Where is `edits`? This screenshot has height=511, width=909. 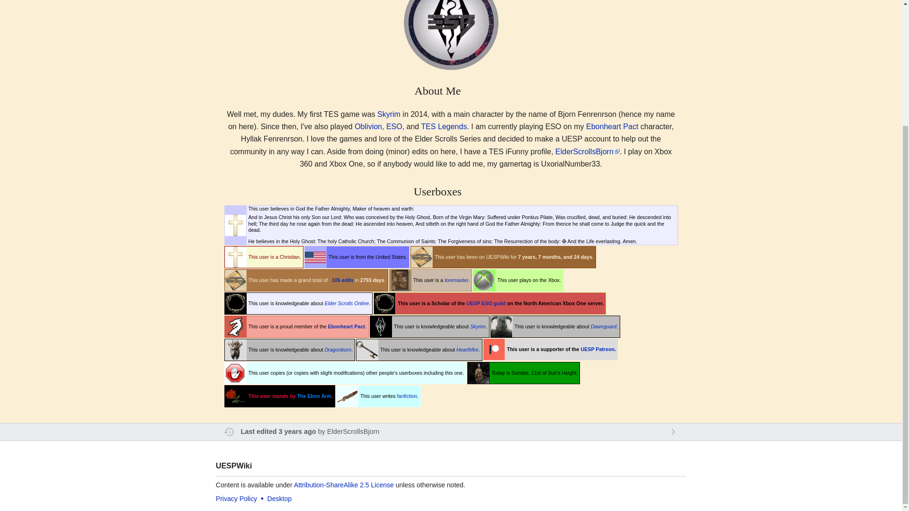 edits is located at coordinates (348, 280).